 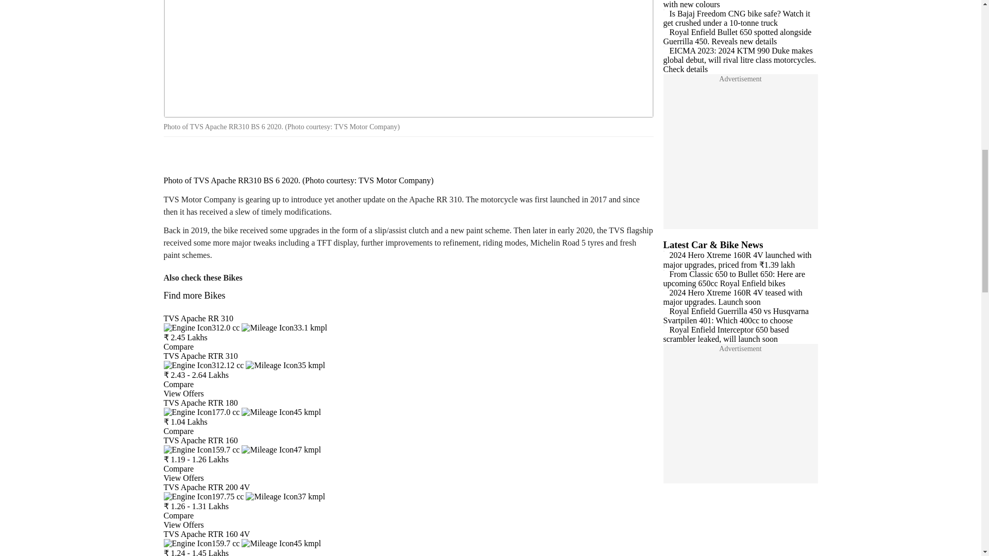 I want to click on Mileage, so click(x=285, y=365).